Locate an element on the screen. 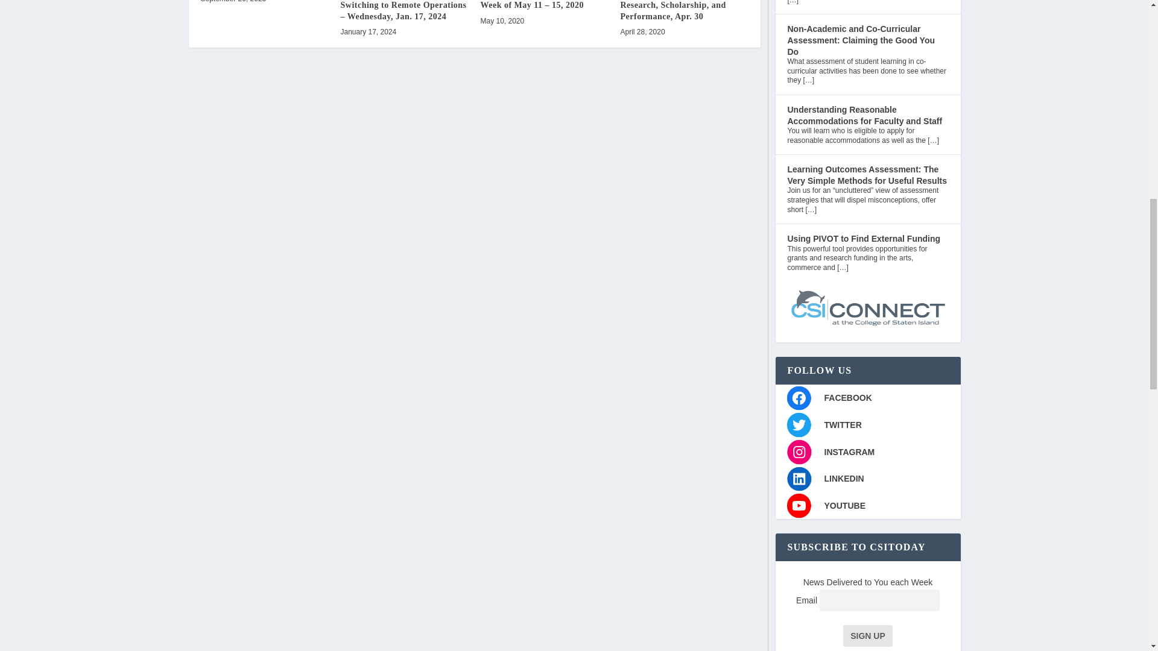 Image resolution: width=1158 pixels, height=651 pixels. Sign up is located at coordinates (867, 635).